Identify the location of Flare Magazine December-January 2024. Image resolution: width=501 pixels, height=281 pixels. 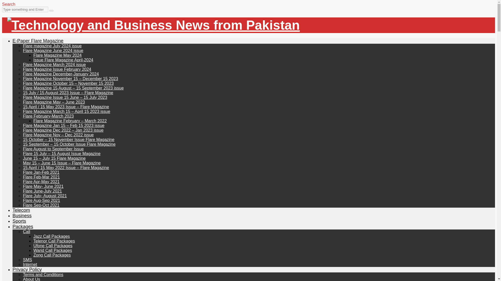
(61, 74).